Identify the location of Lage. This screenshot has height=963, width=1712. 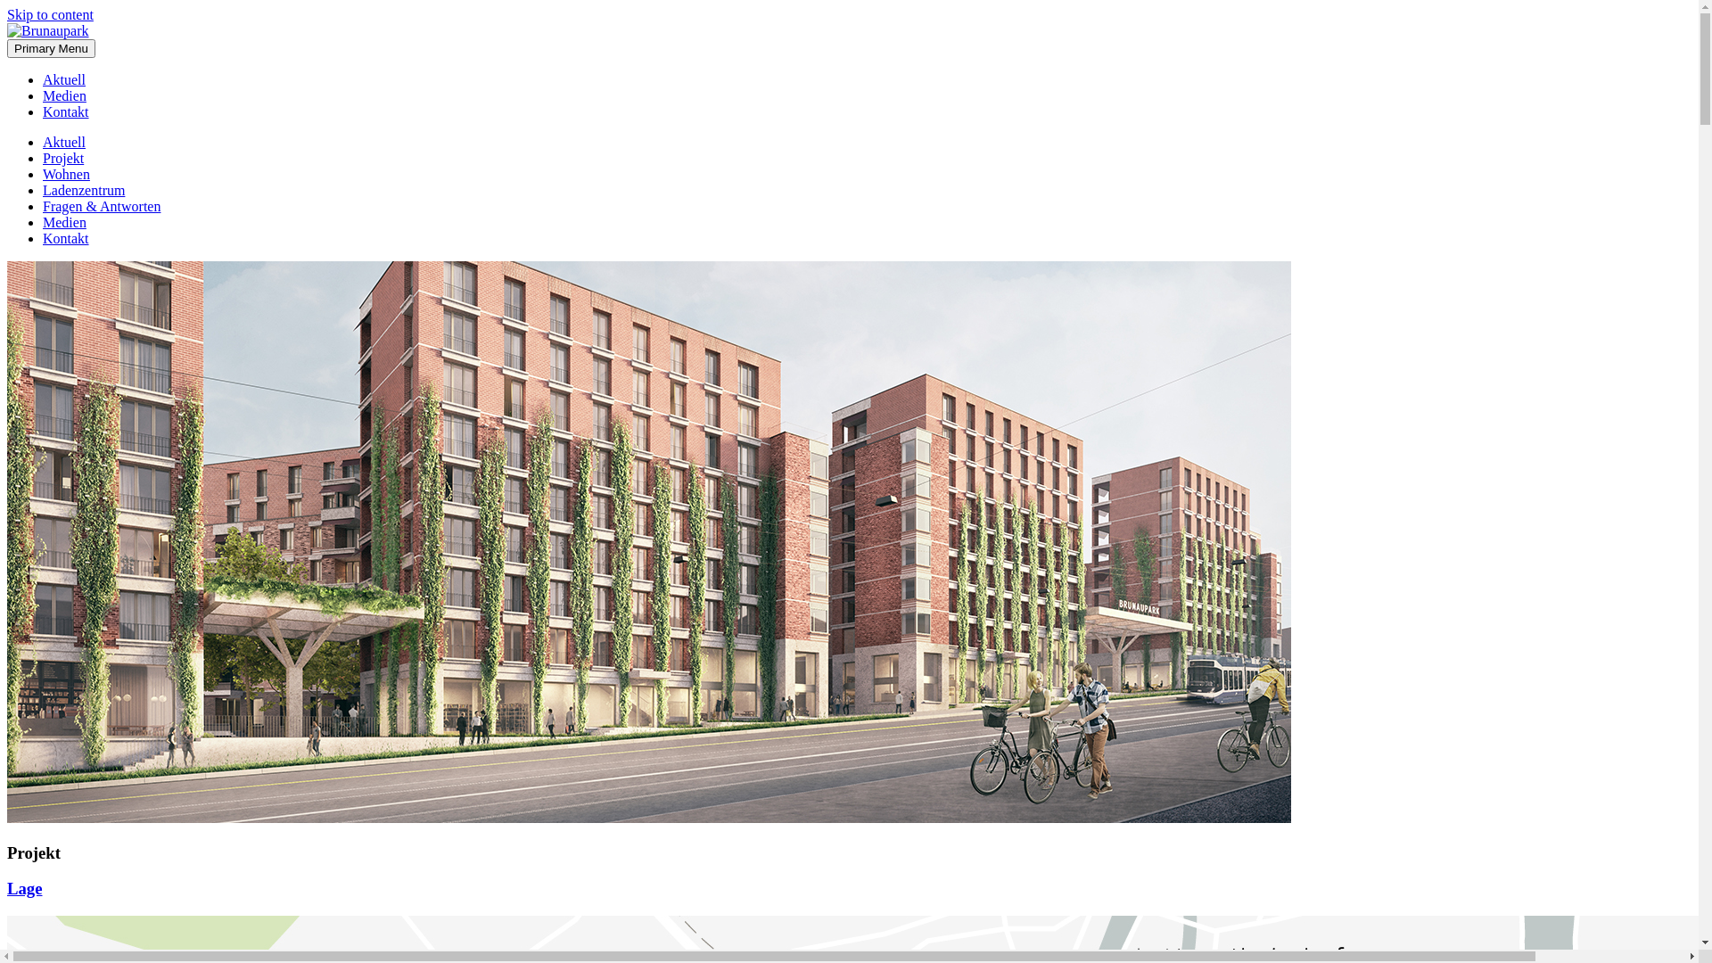
(25, 888).